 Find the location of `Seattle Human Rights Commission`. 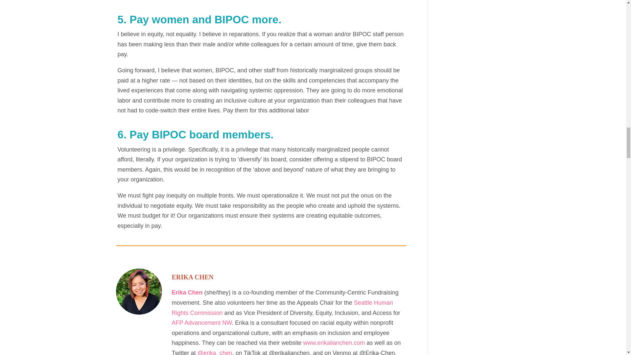

Seattle Human Rights Commission is located at coordinates (282, 308).